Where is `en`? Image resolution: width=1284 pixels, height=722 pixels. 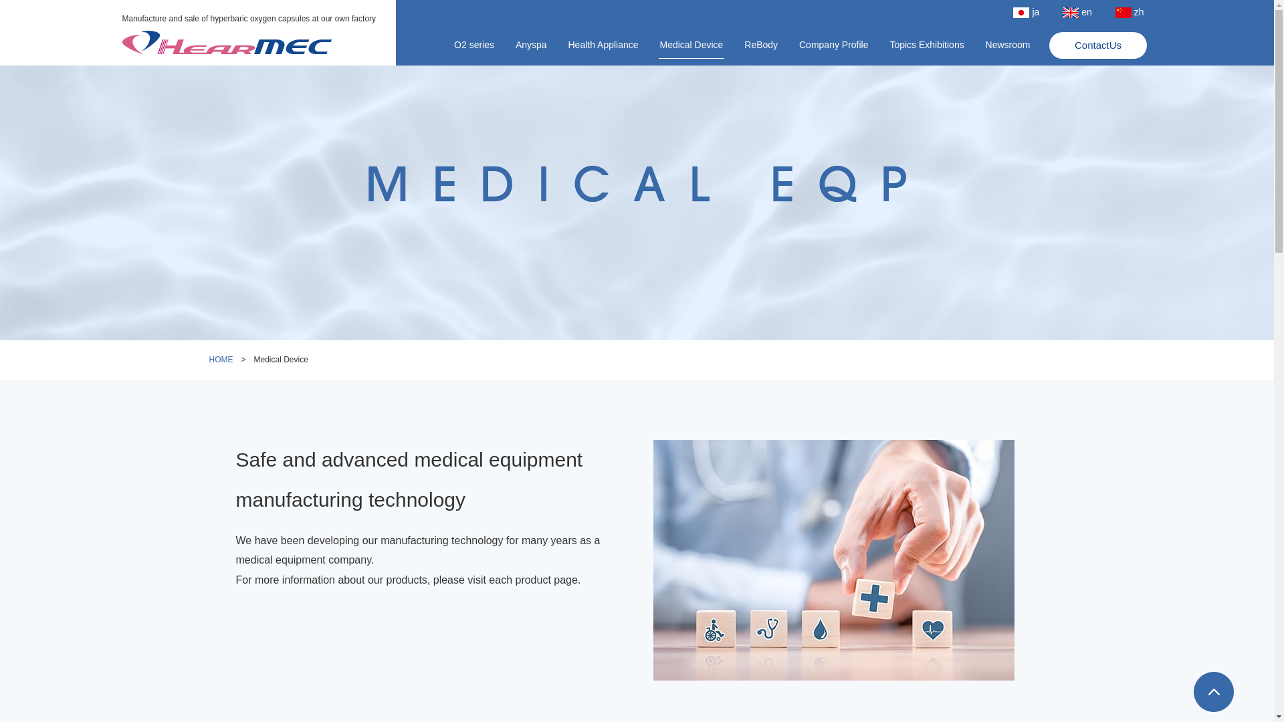
en is located at coordinates (1077, 12).